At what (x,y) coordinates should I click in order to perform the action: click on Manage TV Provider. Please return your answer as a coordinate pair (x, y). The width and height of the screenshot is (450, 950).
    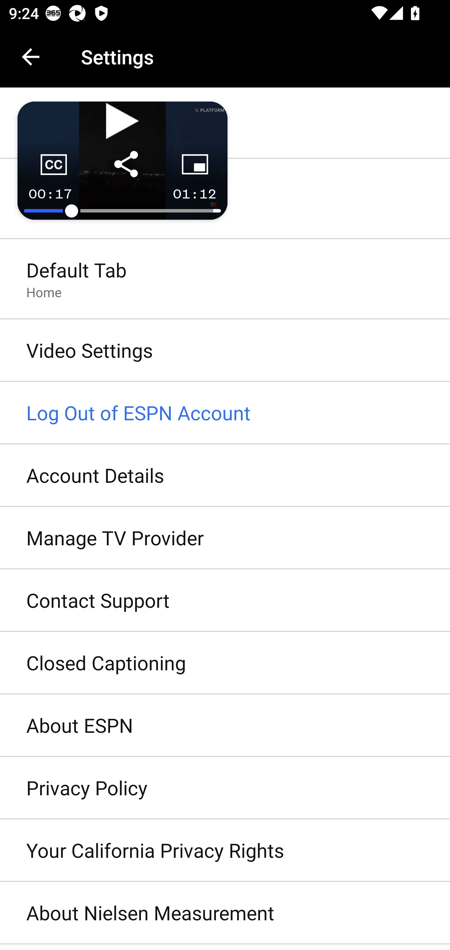
    Looking at the image, I should click on (225, 539).